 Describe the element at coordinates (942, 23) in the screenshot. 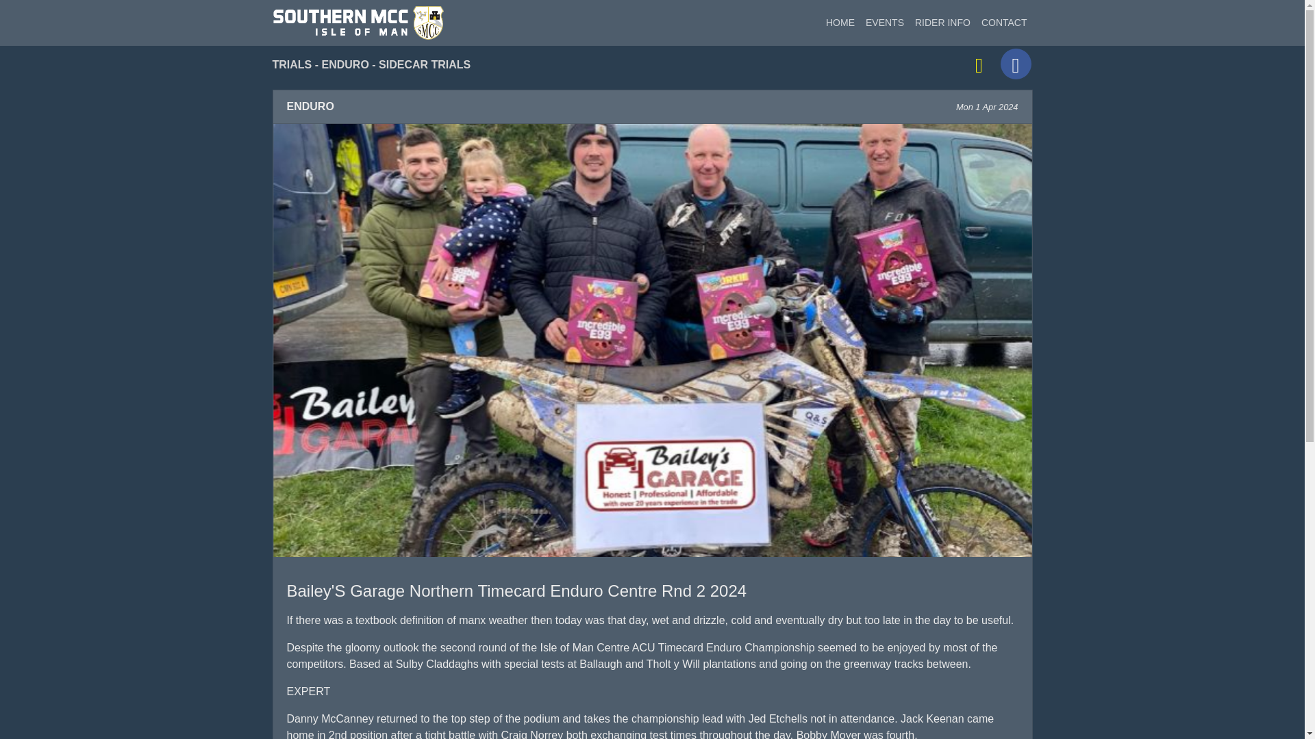

I see `RIDER INFO` at that location.